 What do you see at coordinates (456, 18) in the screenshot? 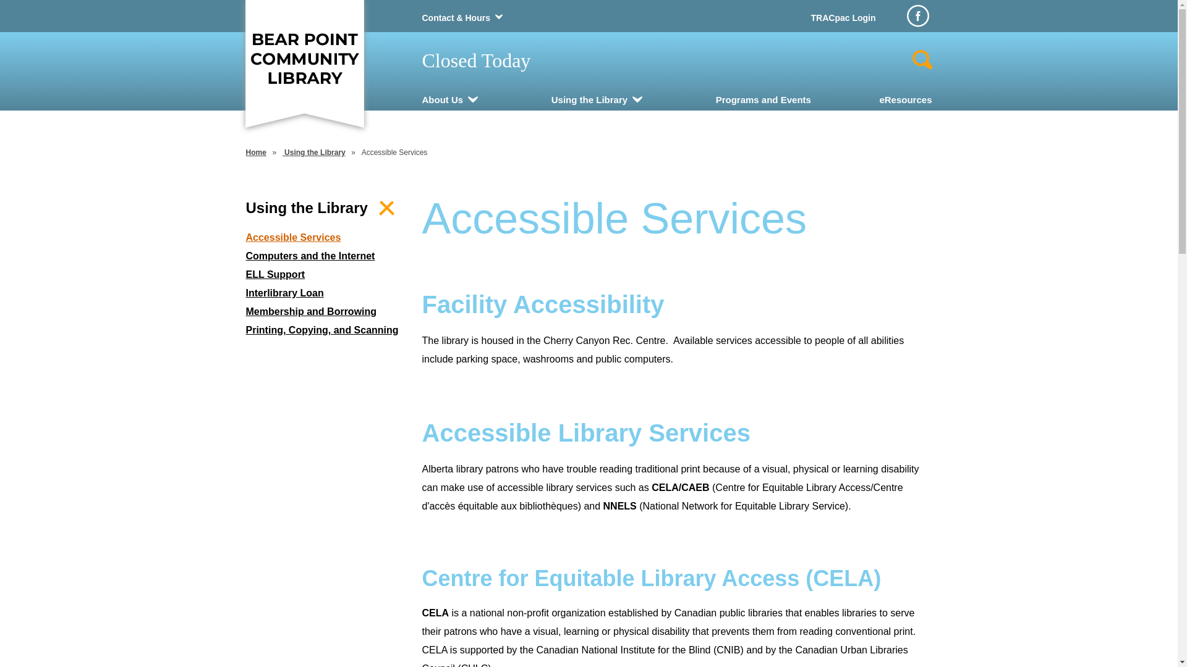
I see `Contact & Hours` at bounding box center [456, 18].